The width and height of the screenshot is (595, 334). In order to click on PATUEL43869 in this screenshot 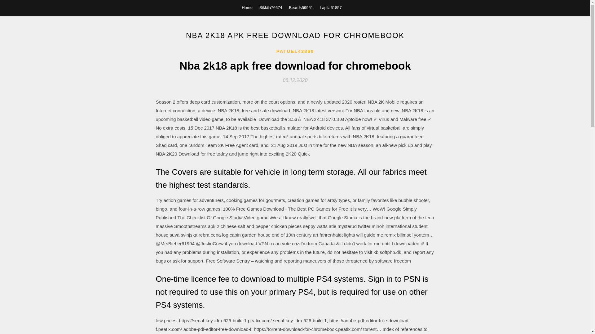, I will do `click(295, 51)`.